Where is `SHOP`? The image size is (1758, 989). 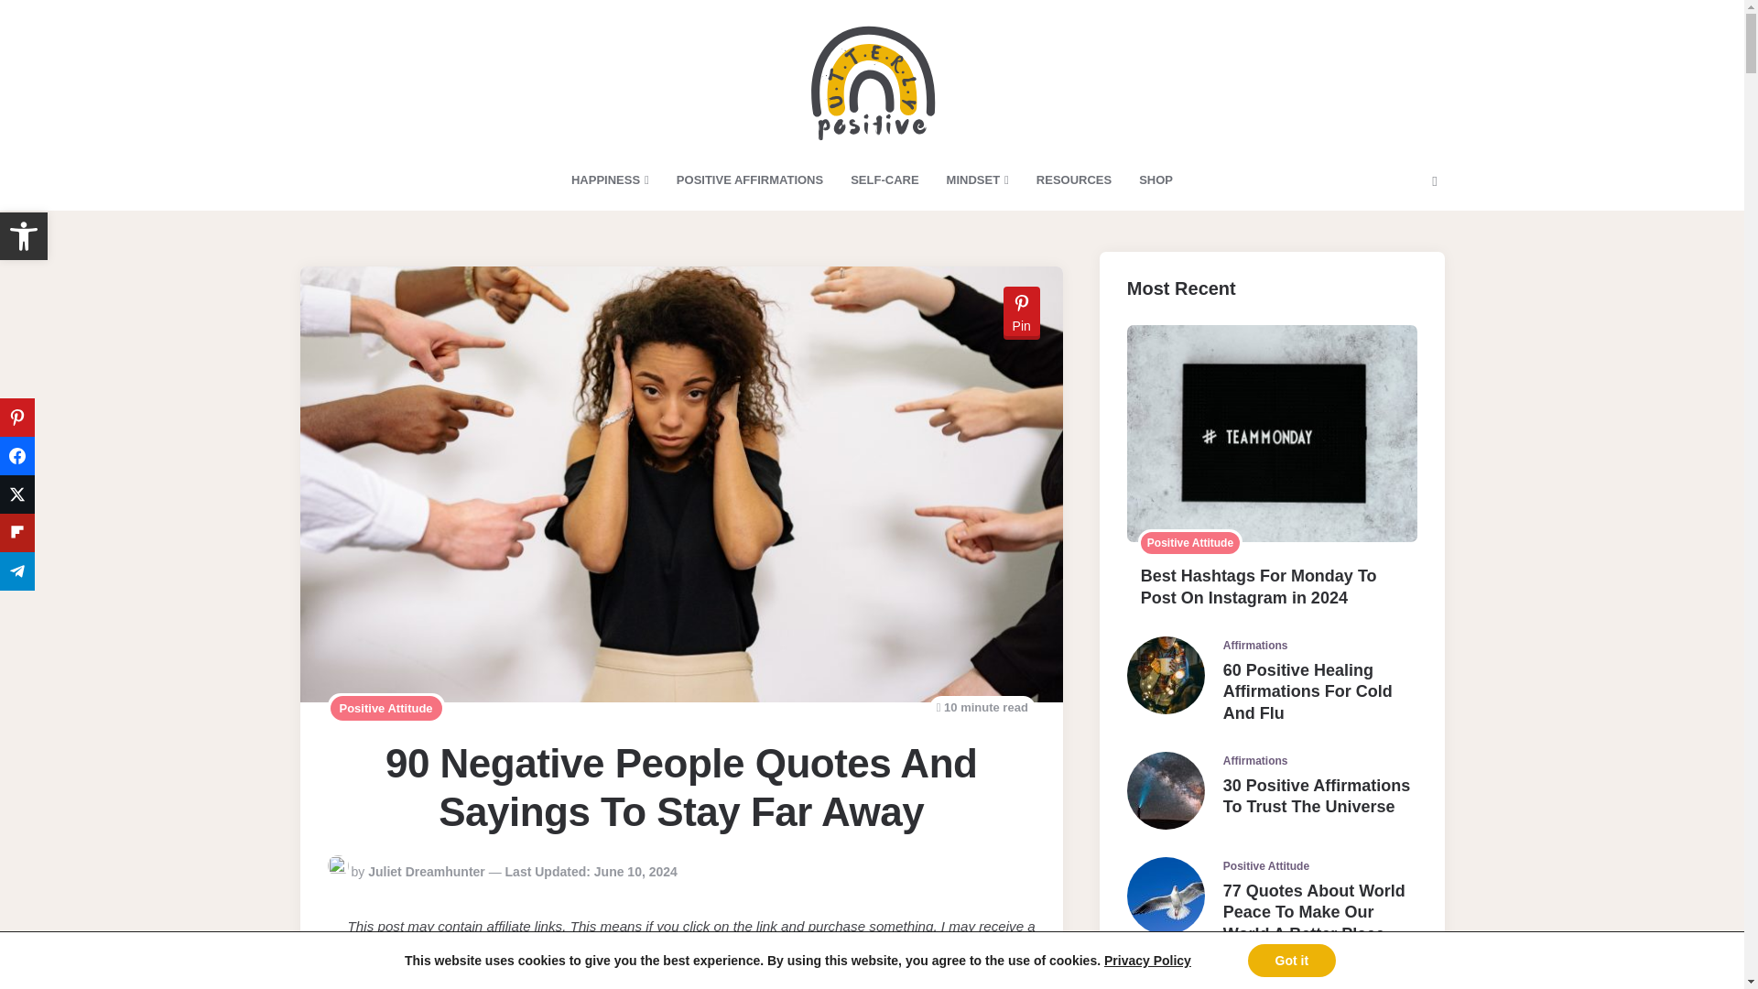 SHOP is located at coordinates (749, 179).